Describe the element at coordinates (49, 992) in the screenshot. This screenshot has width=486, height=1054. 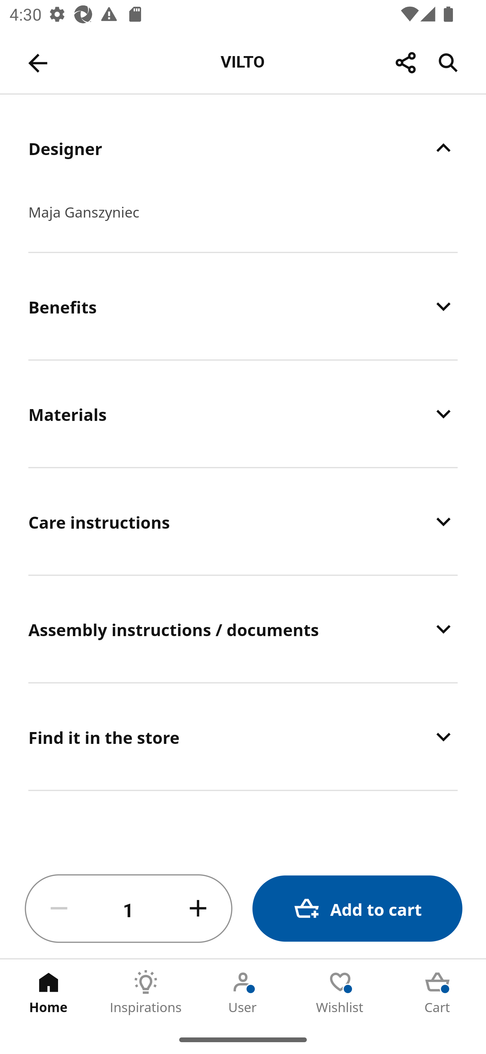
I see `Home
Tab 1 of 5` at that location.